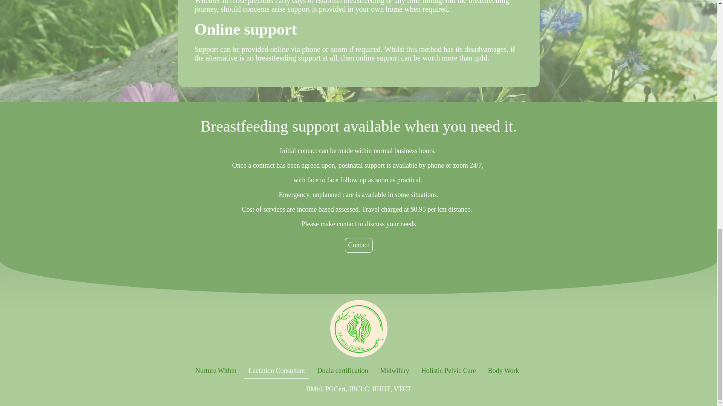 This screenshot has width=723, height=406. Describe the element at coordinates (449, 371) in the screenshot. I see `Holistic Pelvic Care` at that location.